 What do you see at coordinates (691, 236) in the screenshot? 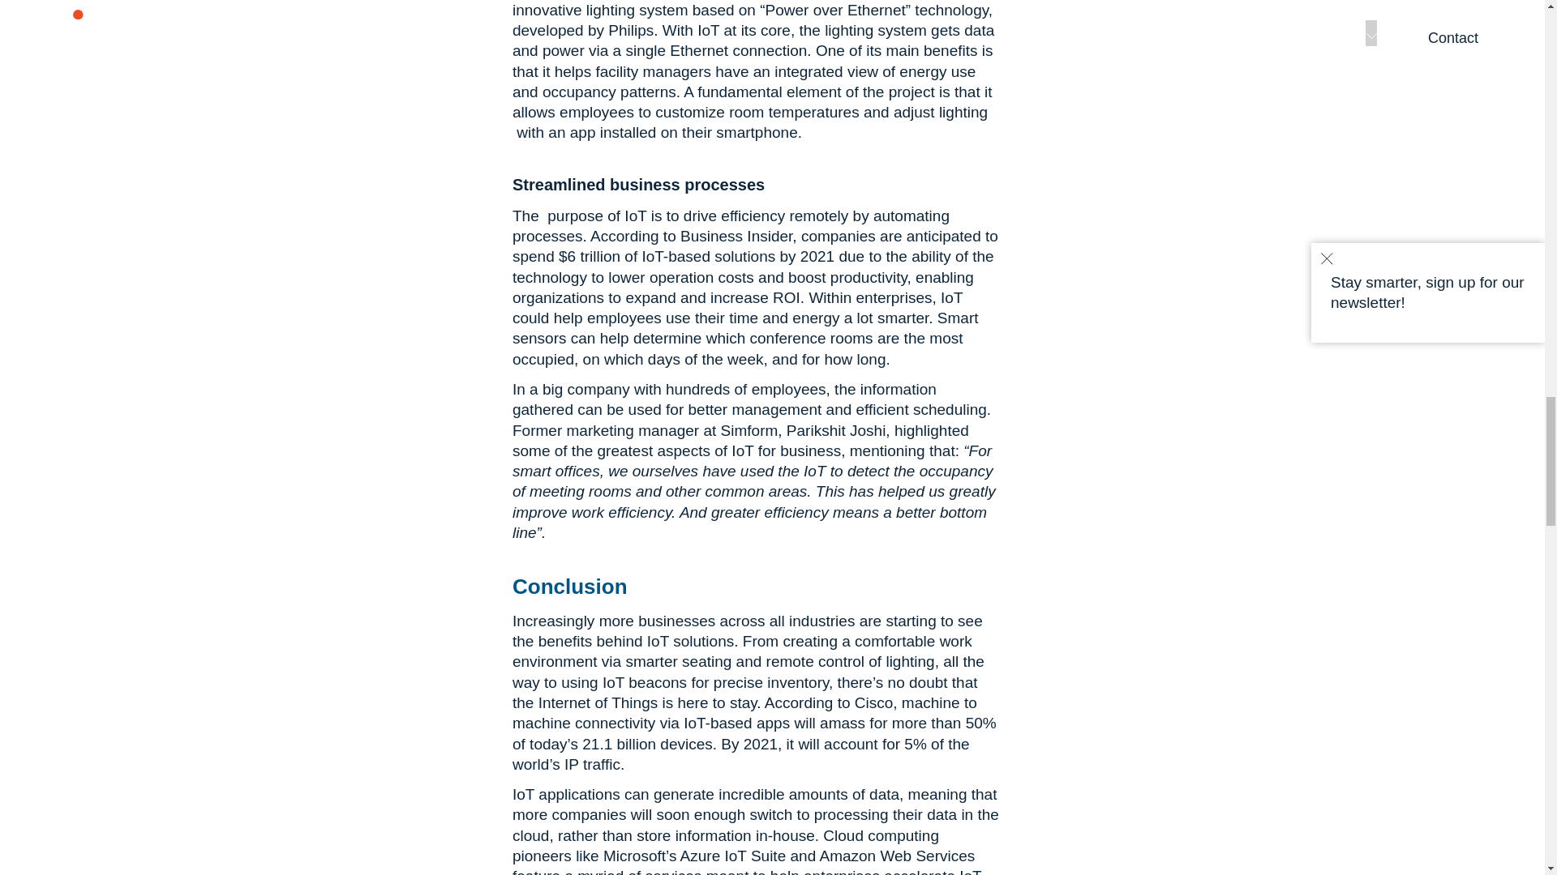
I see `According to Business Insider` at bounding box center [691, 236].